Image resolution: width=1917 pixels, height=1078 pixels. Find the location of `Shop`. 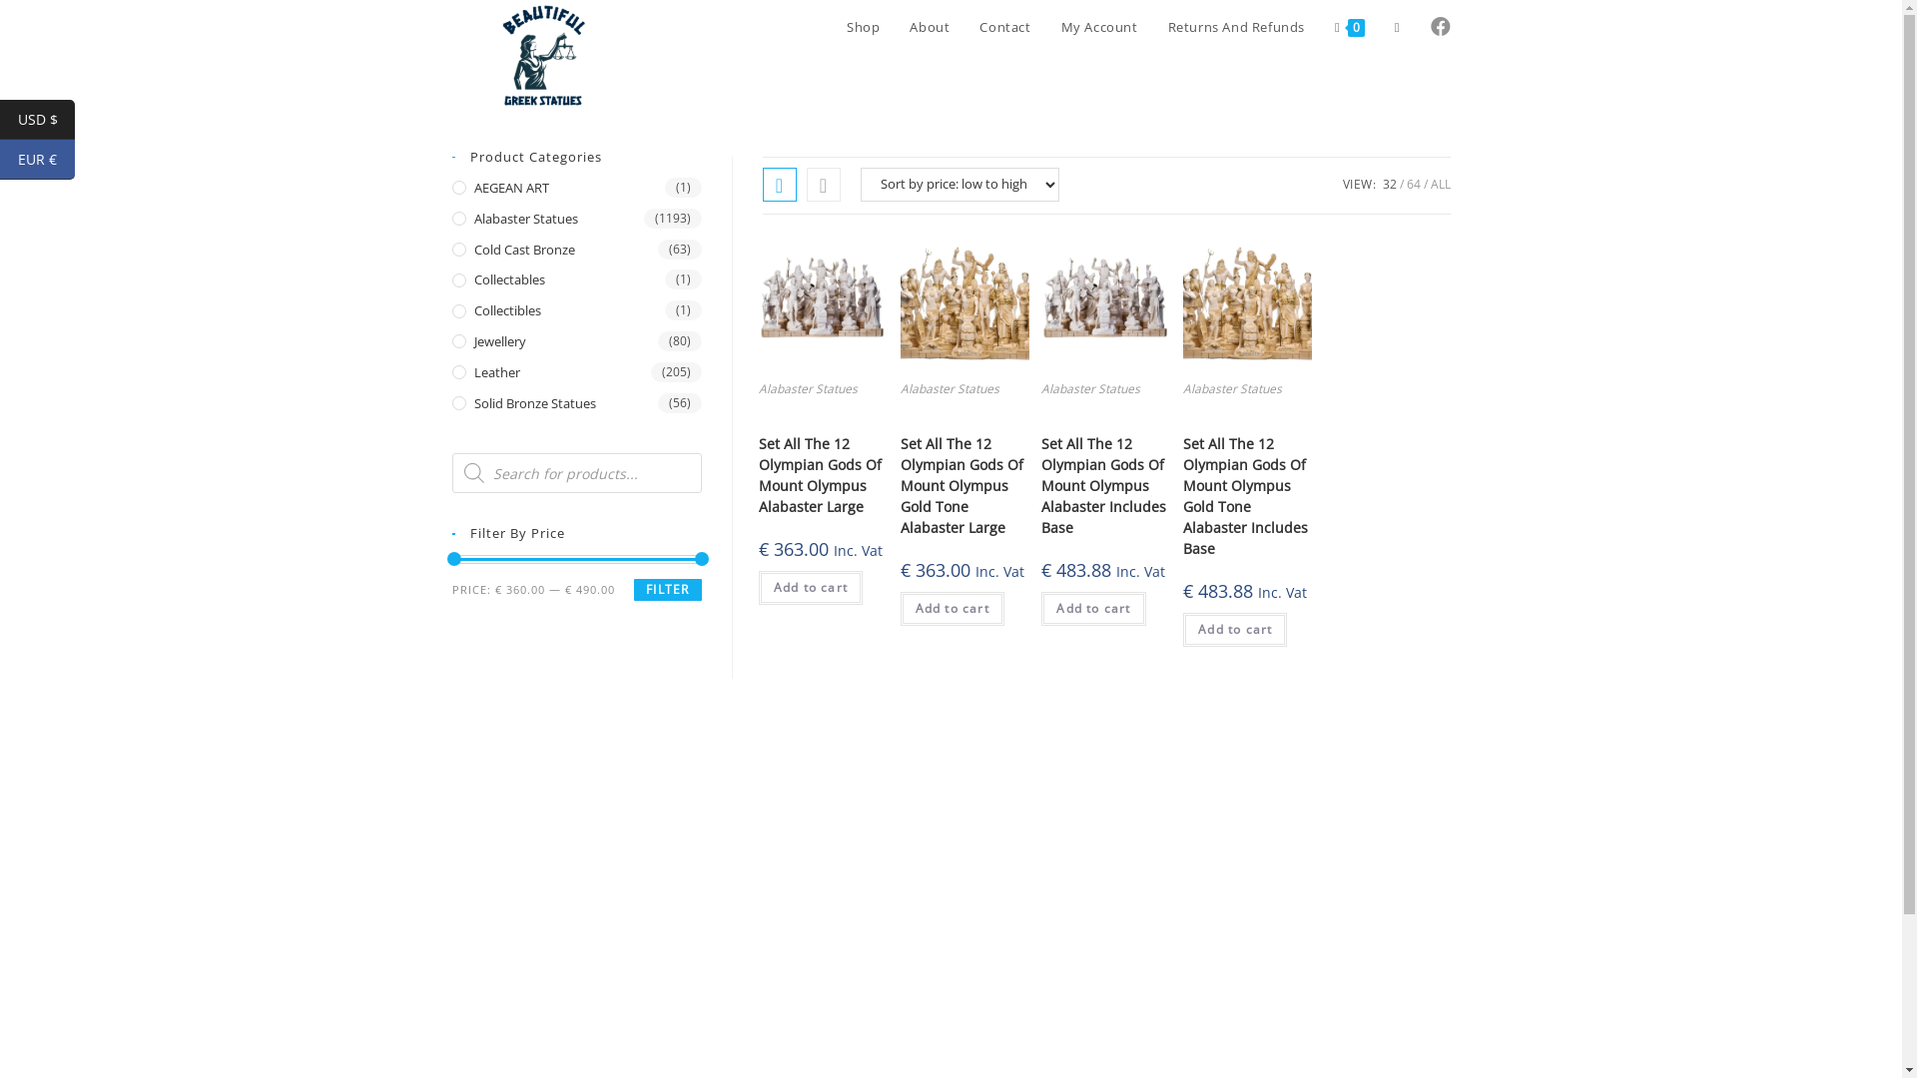

Shop is located at coordinates (863, 27).